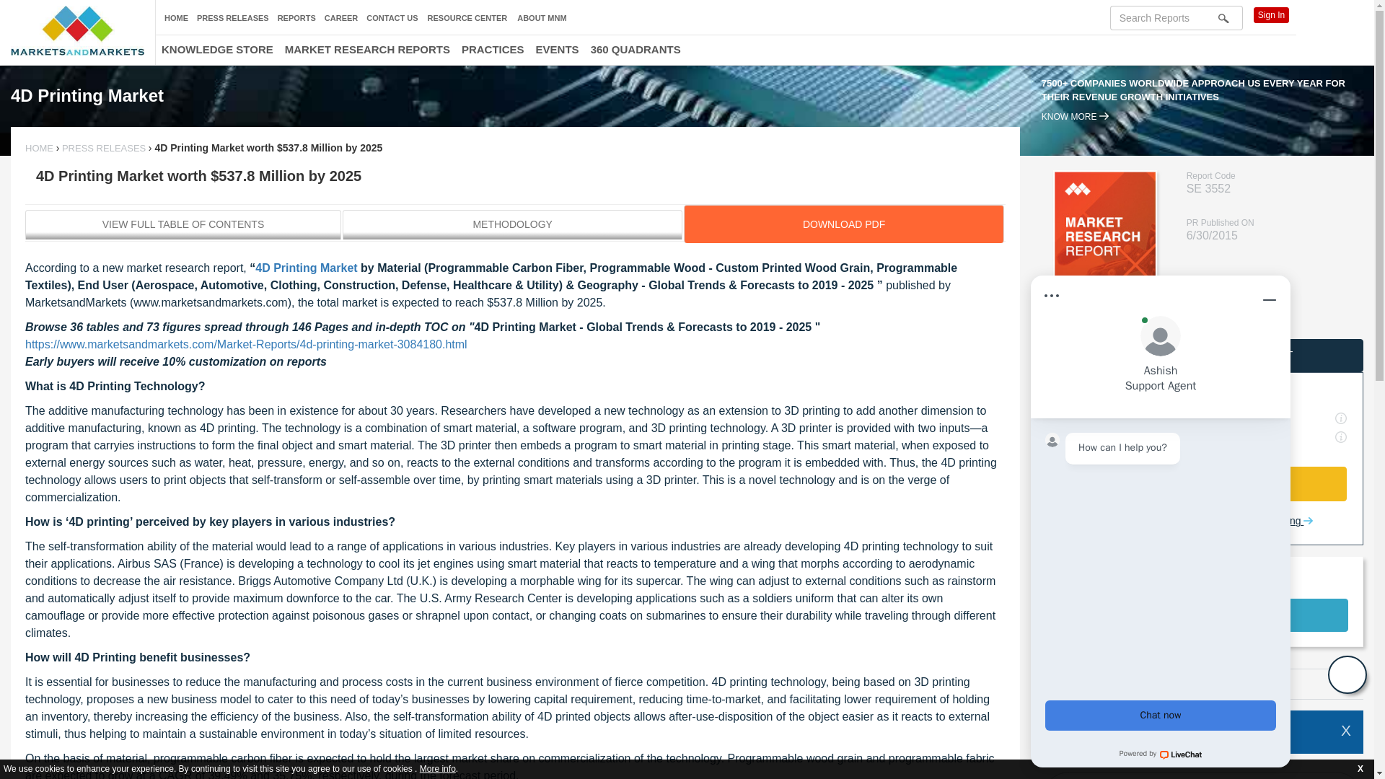 The image size is (1385, 779). I want to click on Press release, so click(104, 147).